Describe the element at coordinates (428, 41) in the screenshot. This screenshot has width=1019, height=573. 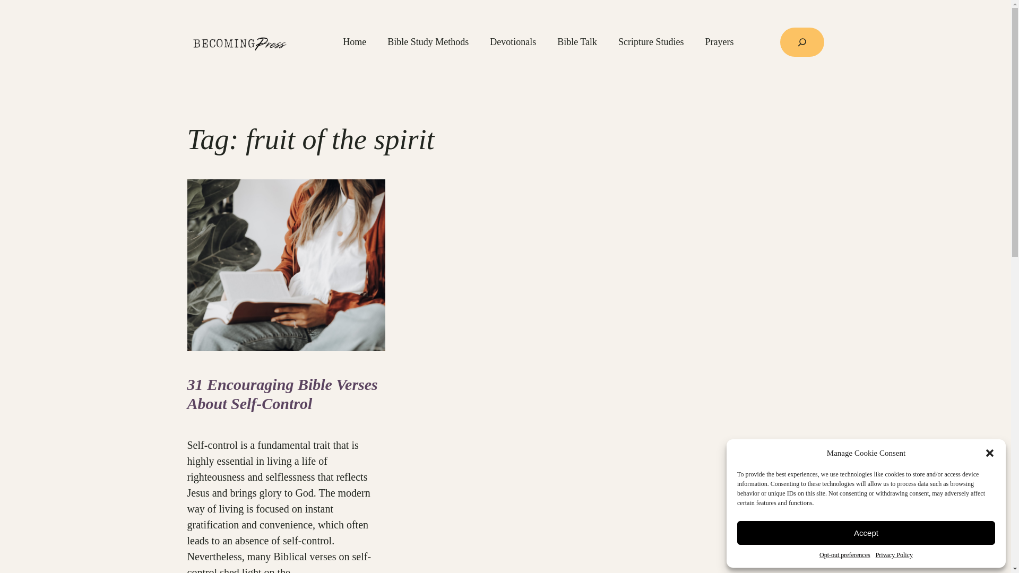
I see `Bible Study Methods` at that location.